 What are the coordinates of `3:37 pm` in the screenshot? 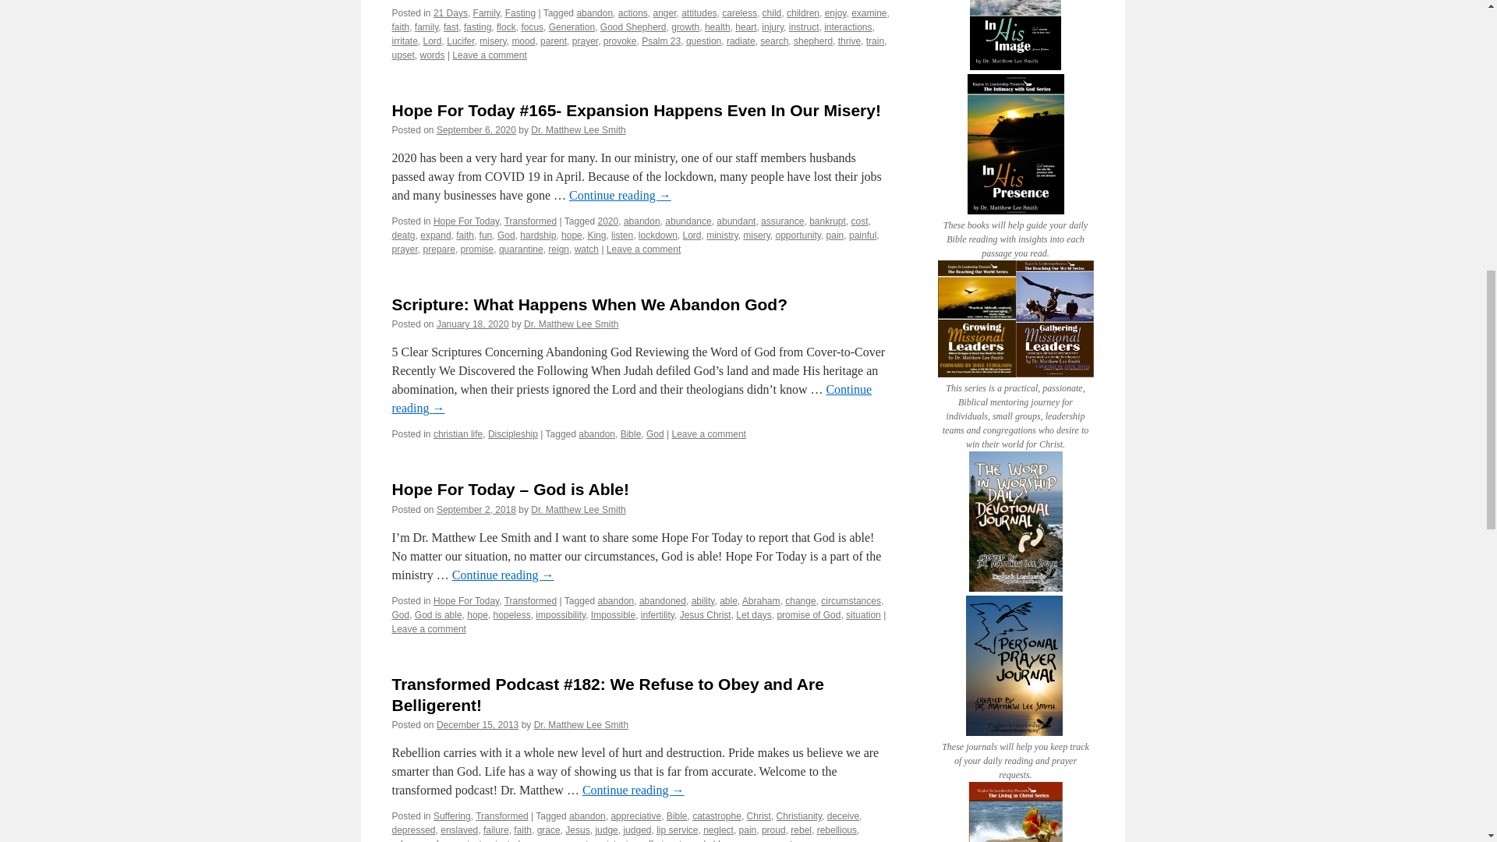 It's located at (472, 324).